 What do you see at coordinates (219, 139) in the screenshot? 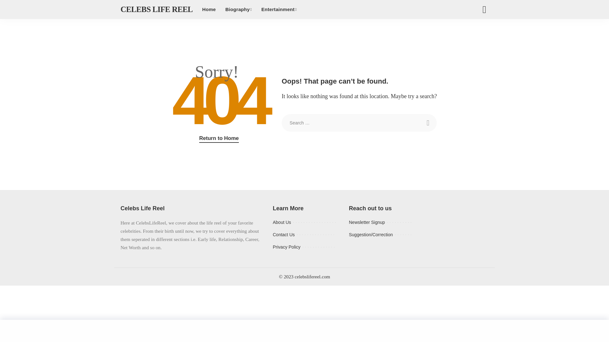
I see `Return to Home` at bounding box center [219, 139].